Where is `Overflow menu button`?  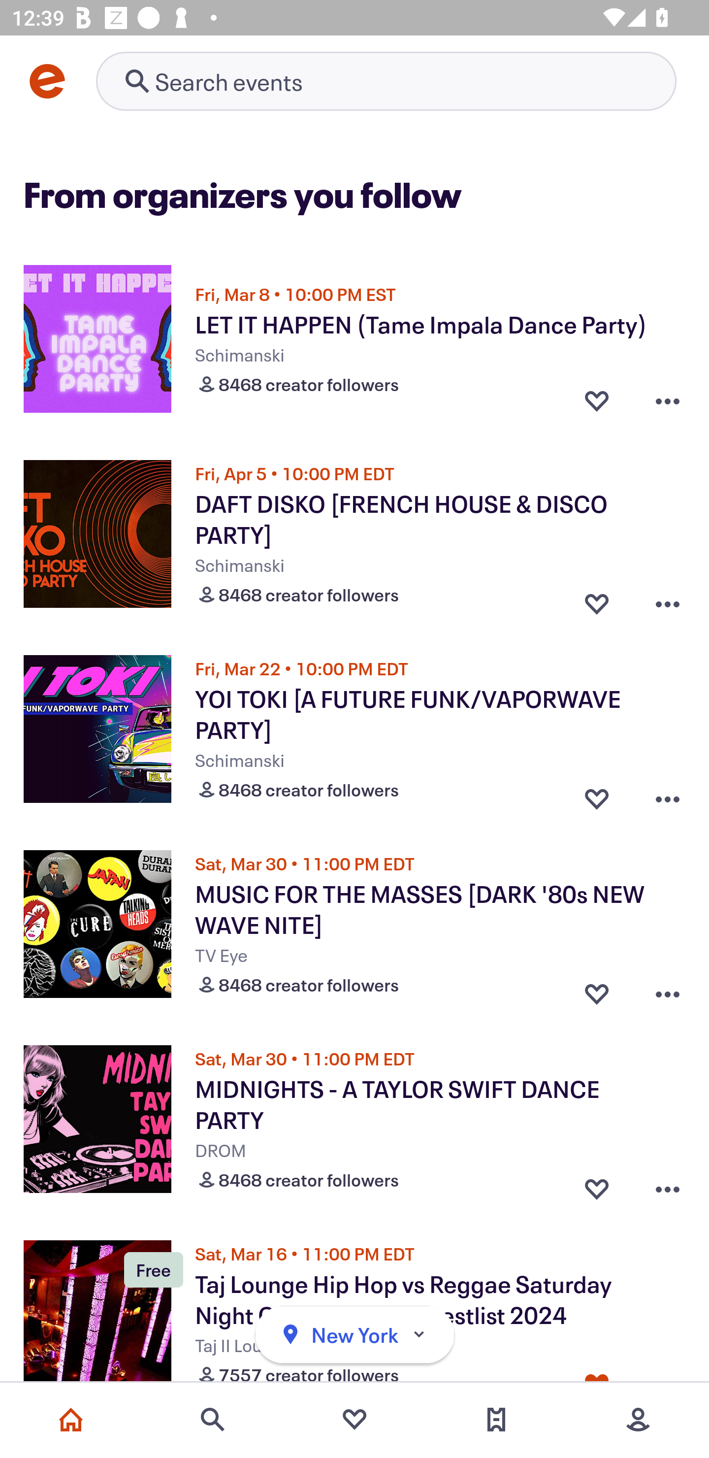
Overflow menu button is located at coordinates (668, 990).